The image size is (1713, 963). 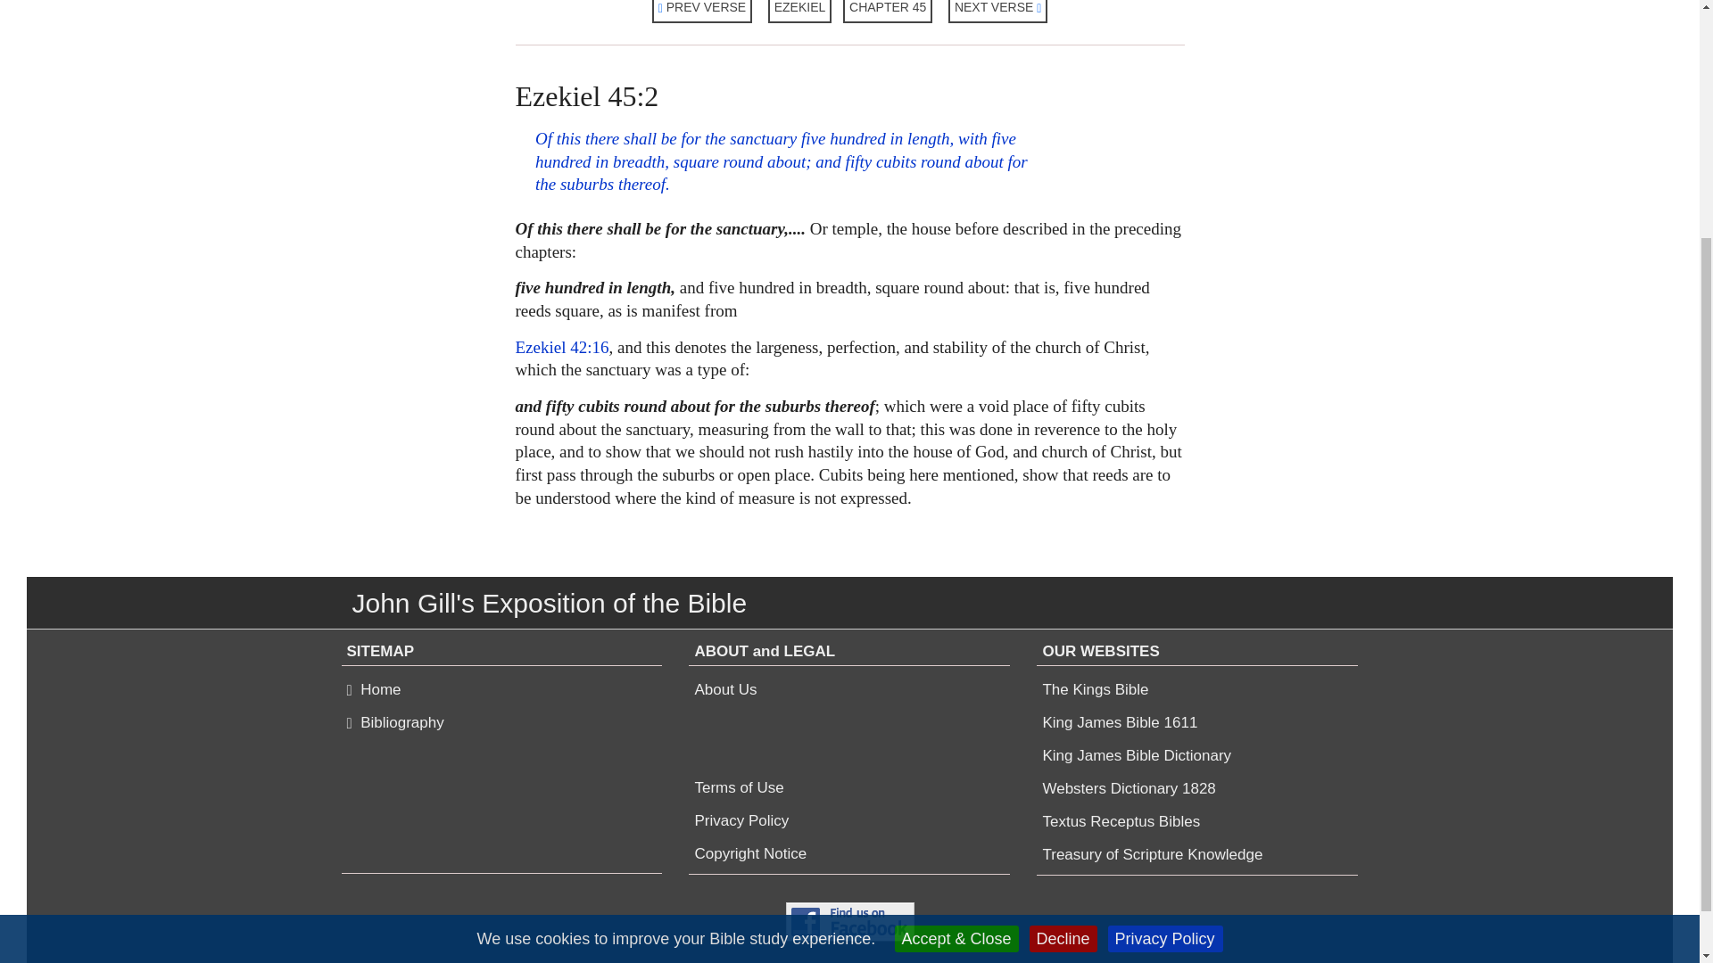 I want to click on Websters Dictionary 1828, so click(x=1128, y=788).